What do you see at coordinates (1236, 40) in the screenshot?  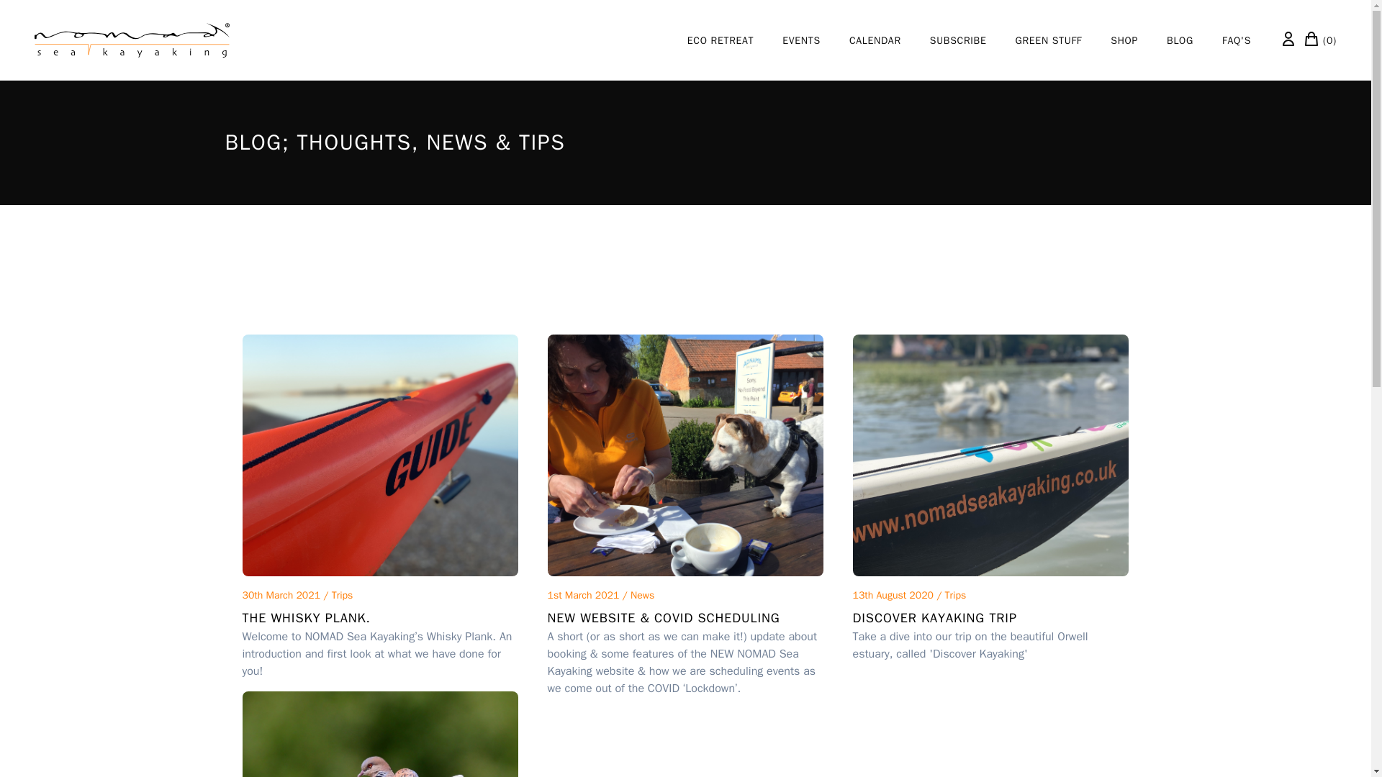 I see `FAQ'S` at bounding box center [1236, 40].